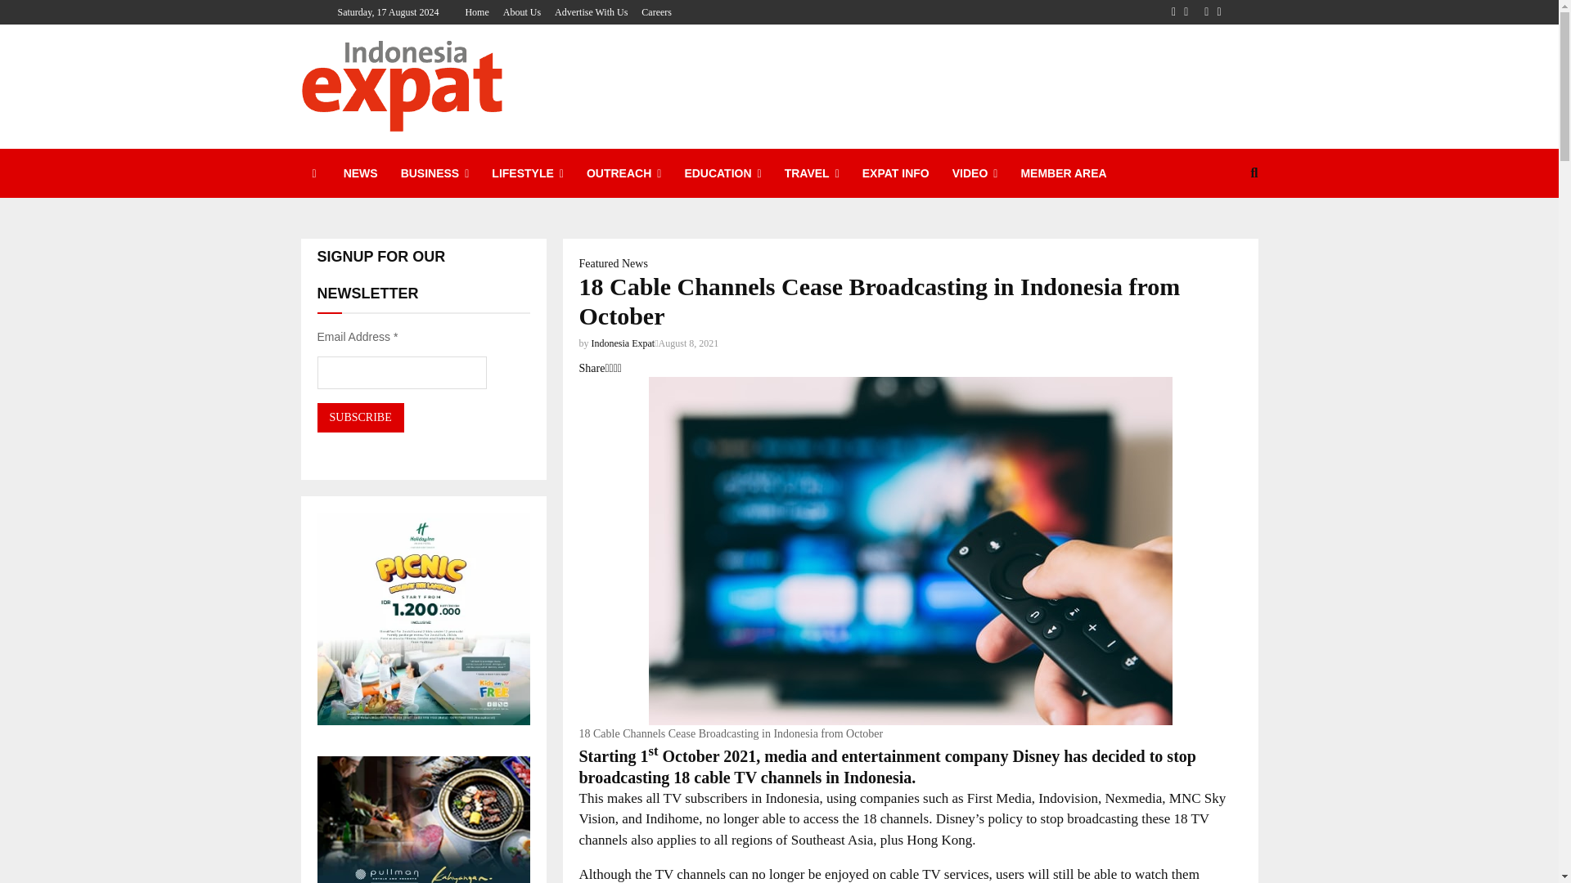 This screenshot has width=1571, height=883. I want to click on TRAVEL, so click(812, 173).